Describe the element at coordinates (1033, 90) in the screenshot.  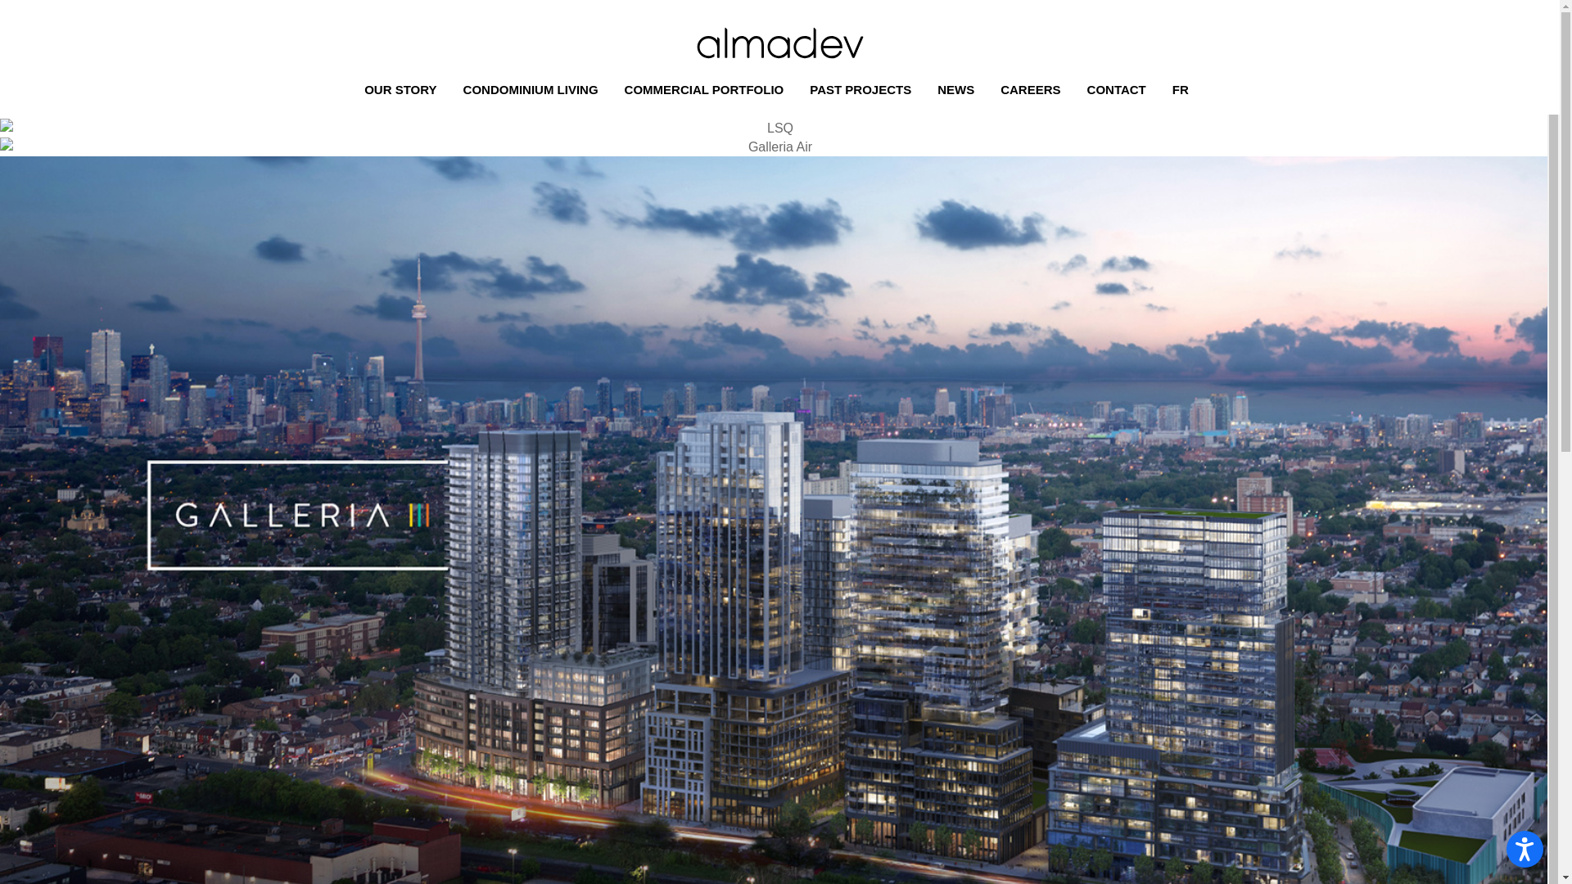
I see `CAREERS` at that location.